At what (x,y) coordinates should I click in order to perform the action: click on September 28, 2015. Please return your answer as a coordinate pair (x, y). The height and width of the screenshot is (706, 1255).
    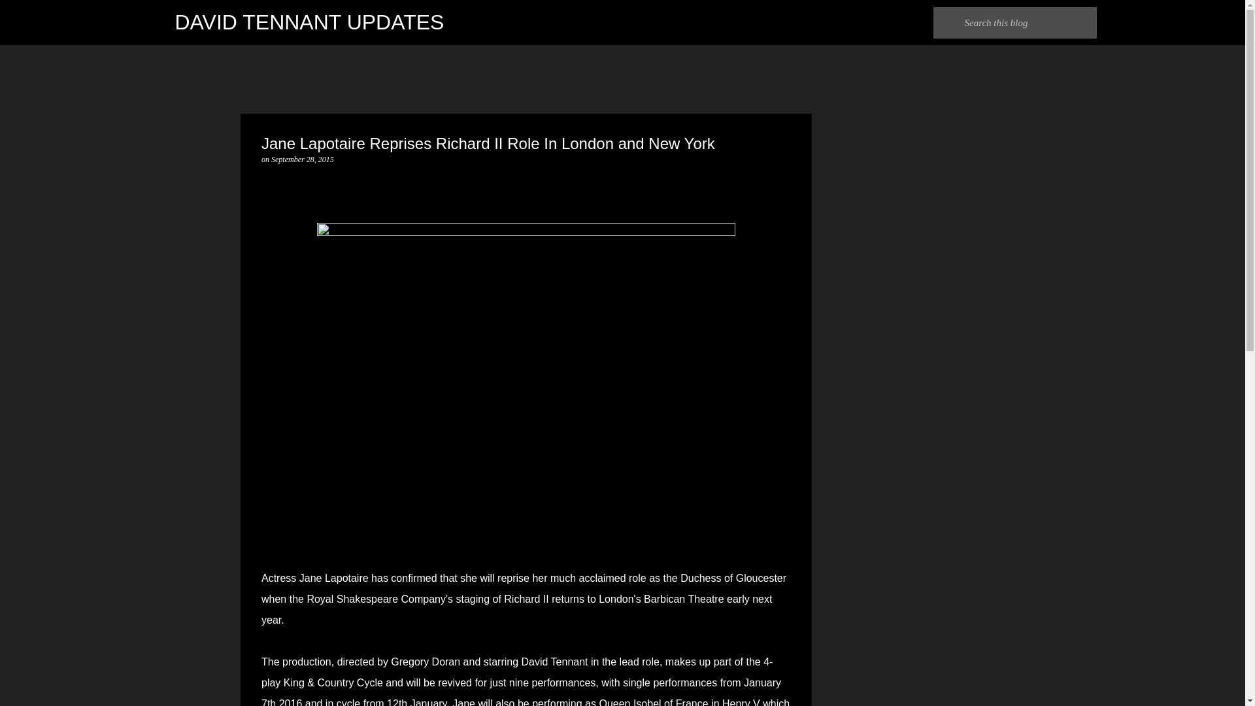
    Looking at the image, I should click on (302, 159).